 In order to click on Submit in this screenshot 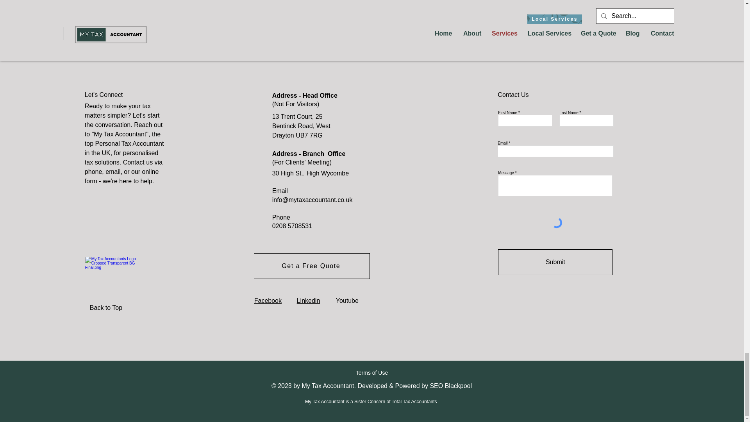, I will do `click(555, 262)`.